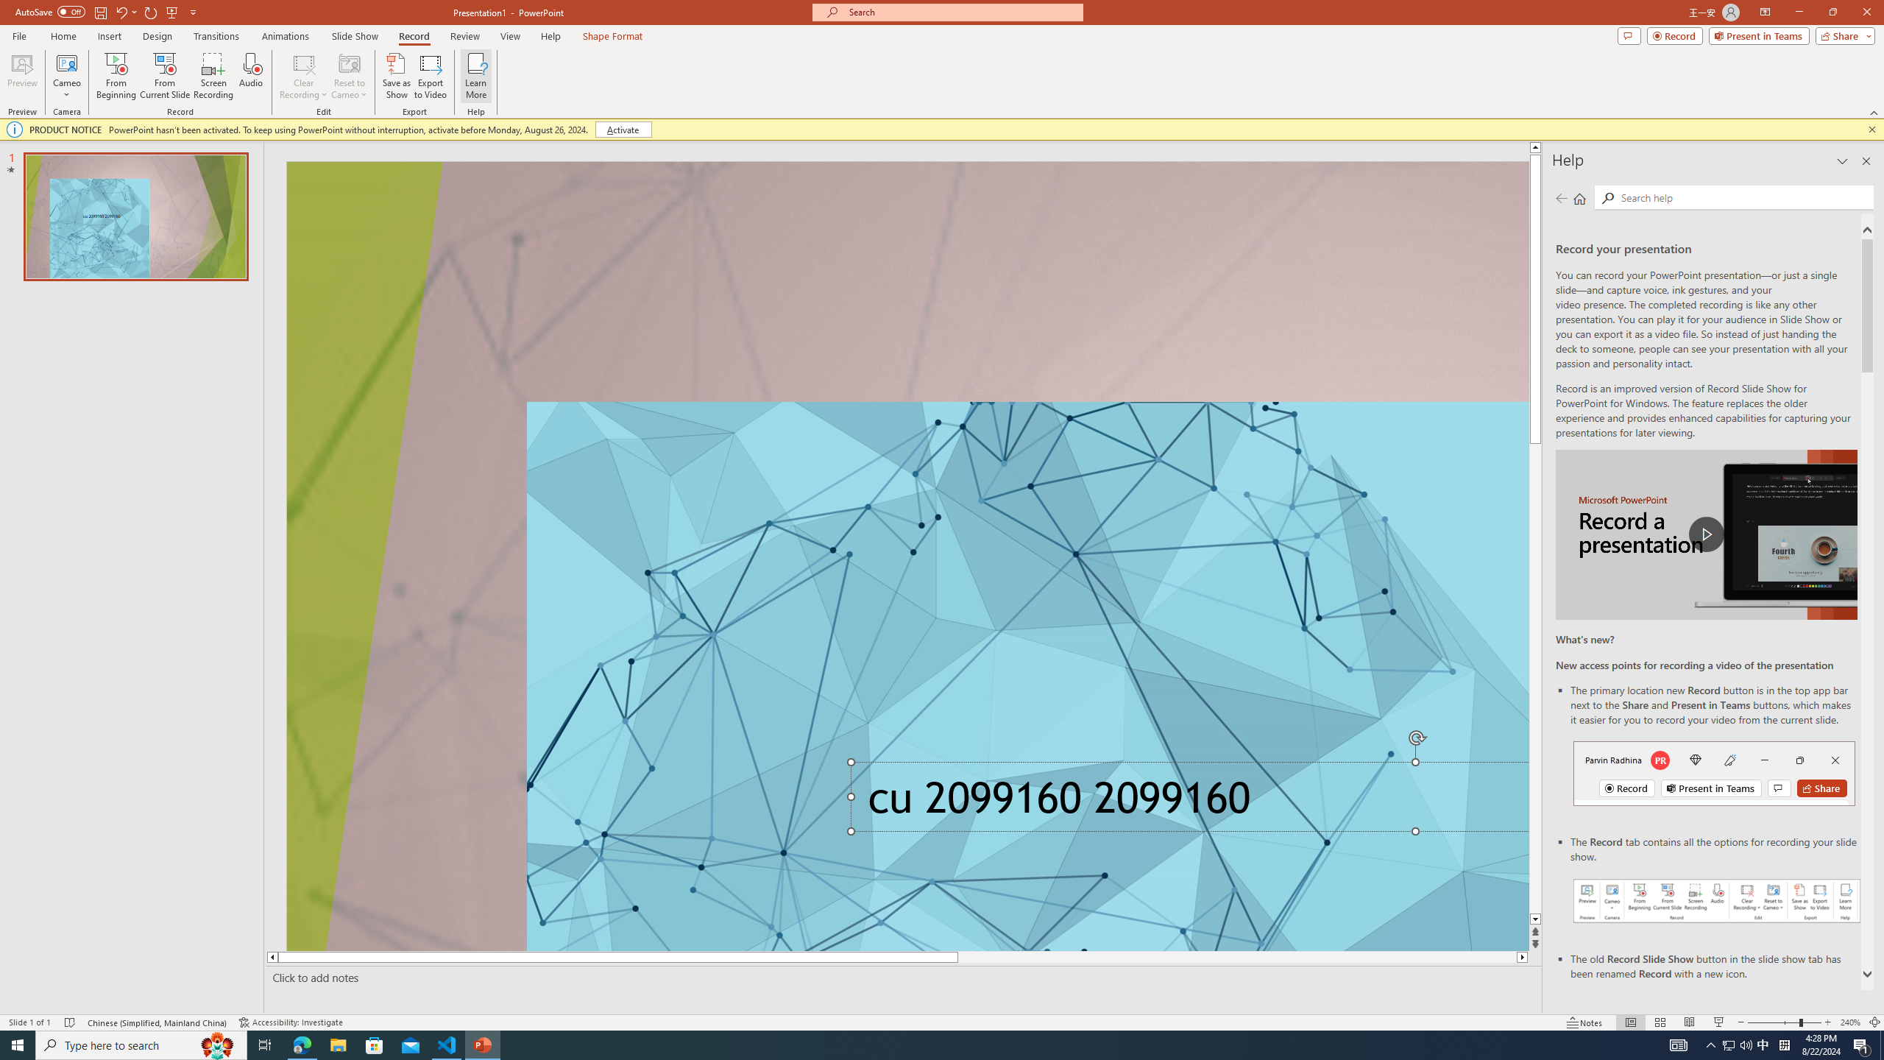 This screenshot has height=1060, width=1884. What do you see at coordinates (1562, 198) in the screenshot?
I see `Previous page` at bounding box center [1562, 198].